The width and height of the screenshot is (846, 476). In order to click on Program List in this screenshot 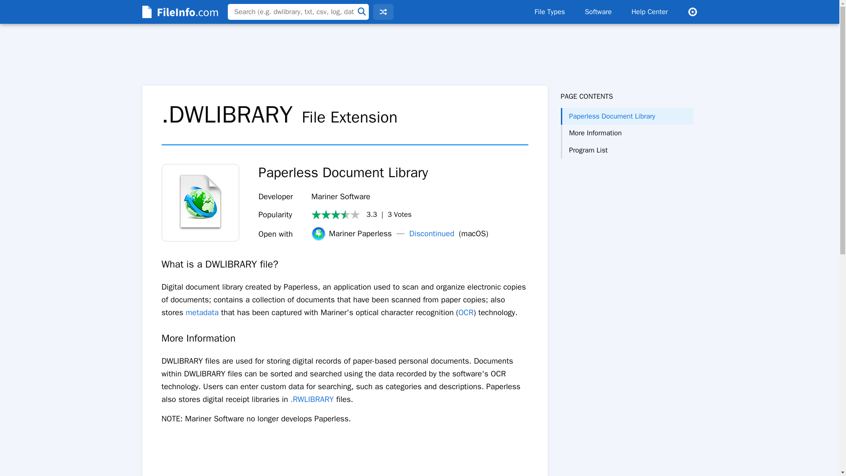, I will do `click(627, 150)`.